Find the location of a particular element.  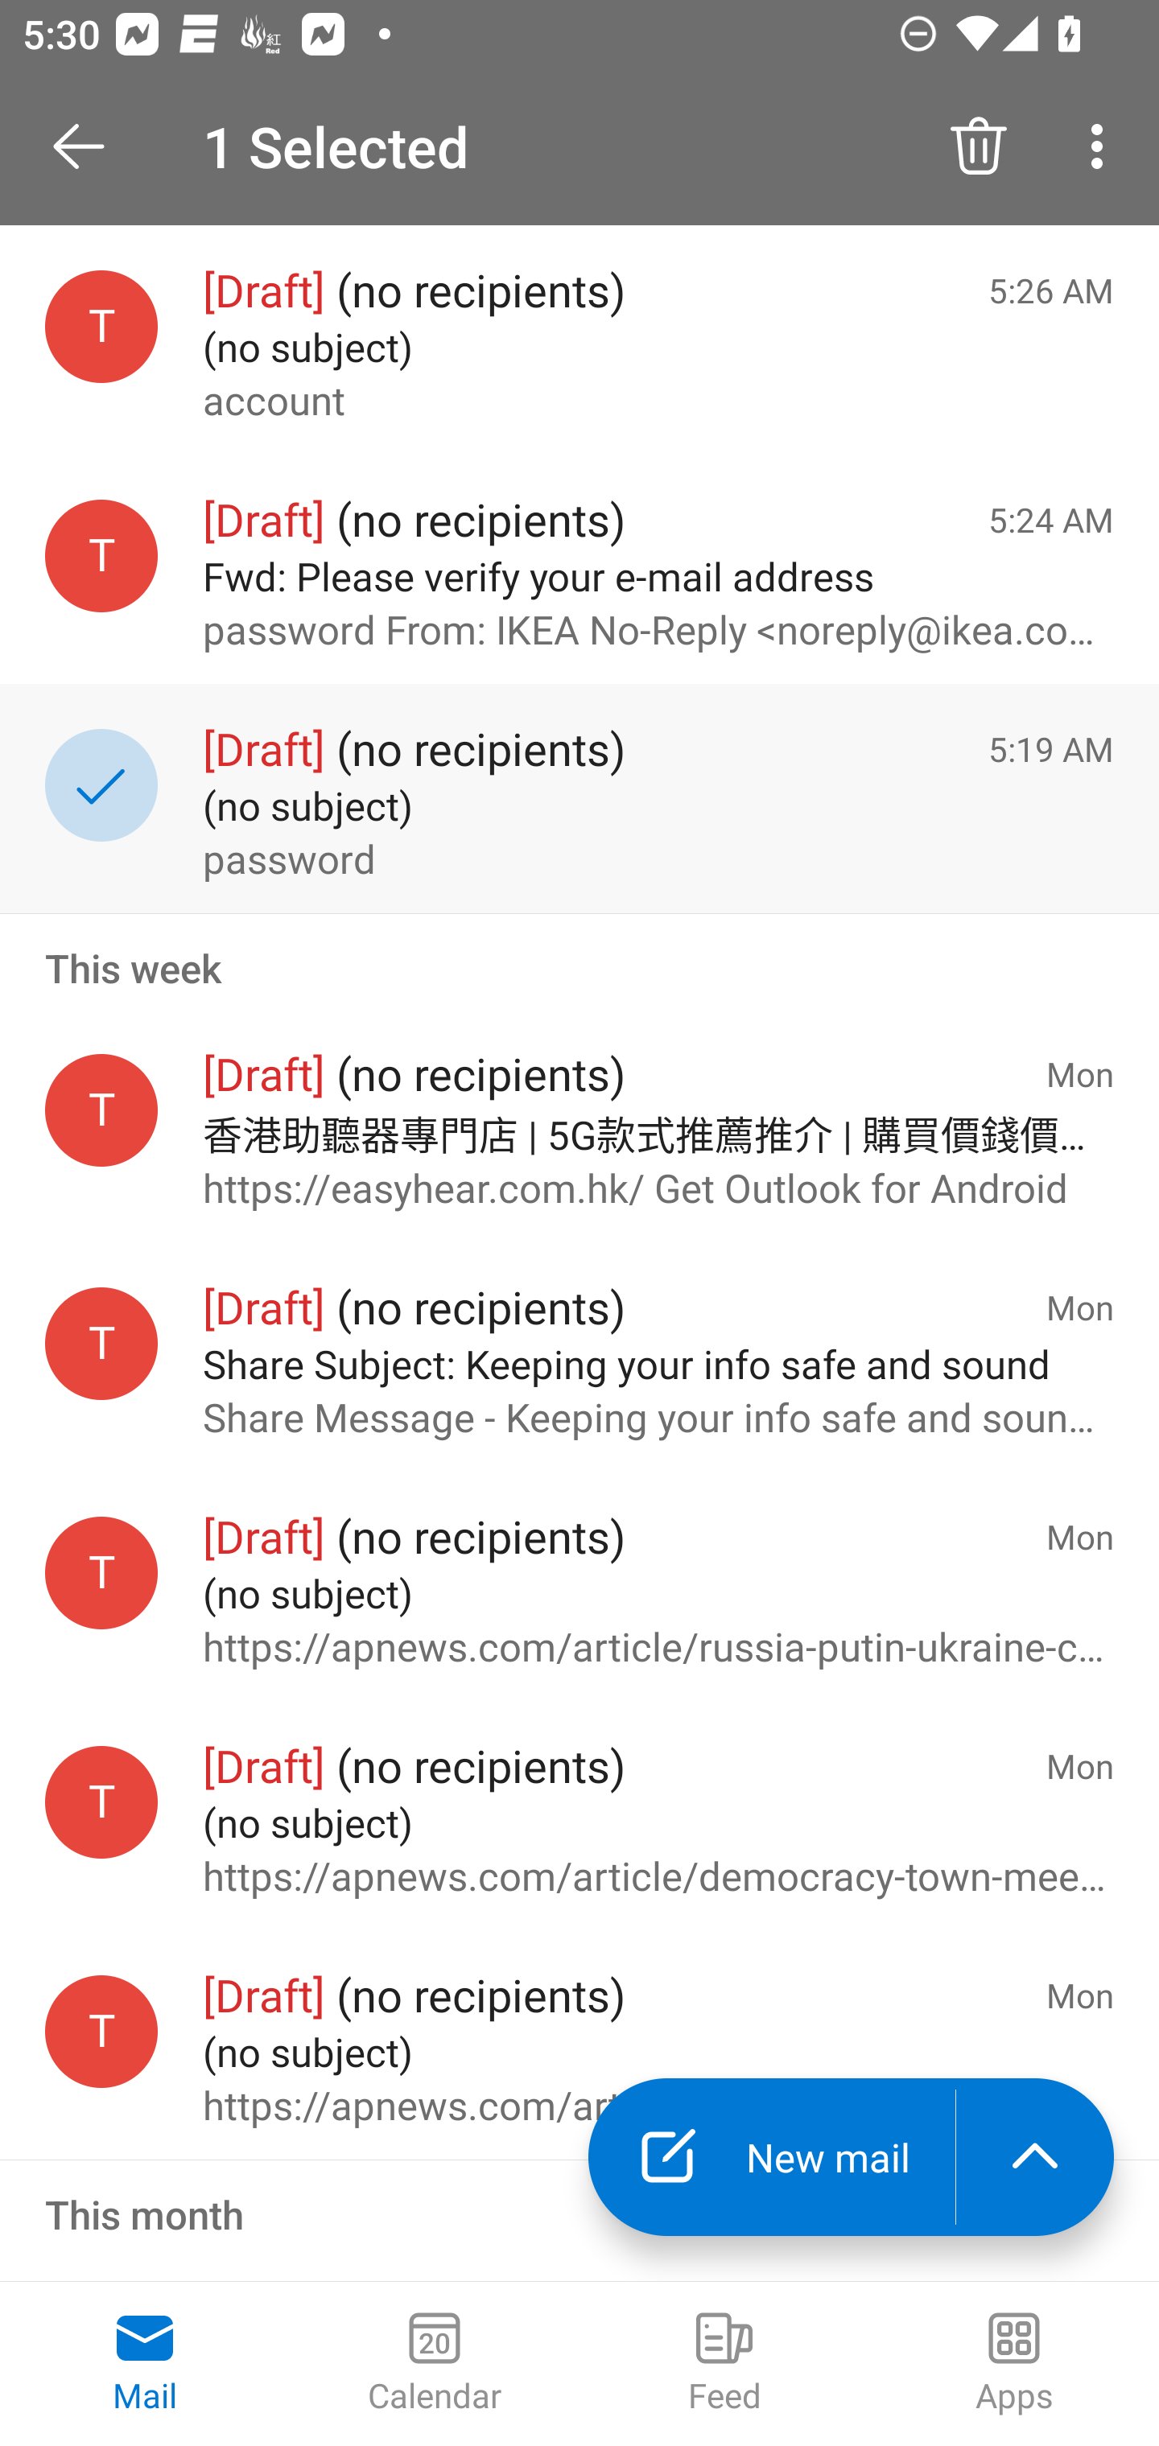

launch the extended action menu is located at coordinates (1035, 2157).